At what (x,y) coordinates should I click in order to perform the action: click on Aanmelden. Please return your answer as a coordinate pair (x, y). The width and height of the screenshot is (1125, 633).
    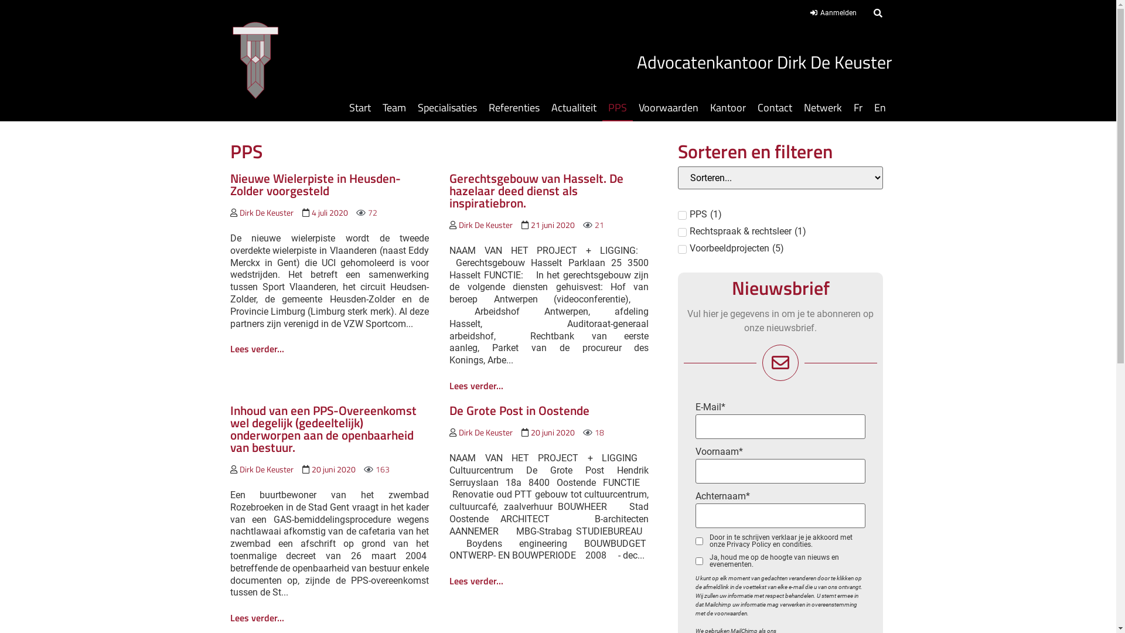
    Looking at the image, I should click on (833, 13).